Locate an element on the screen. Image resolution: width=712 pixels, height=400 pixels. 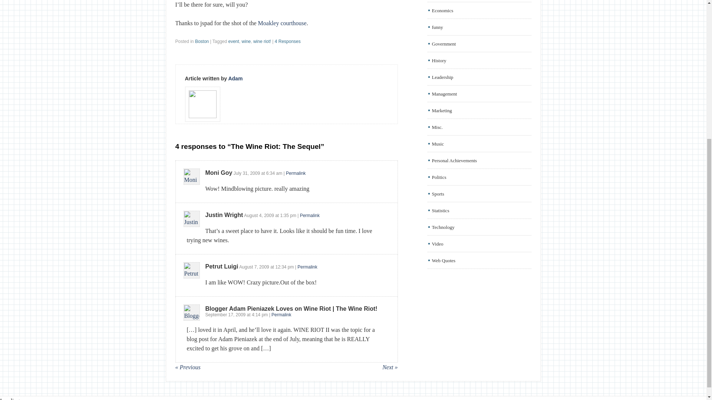
4 Responses is located at coordinates (288, 41).